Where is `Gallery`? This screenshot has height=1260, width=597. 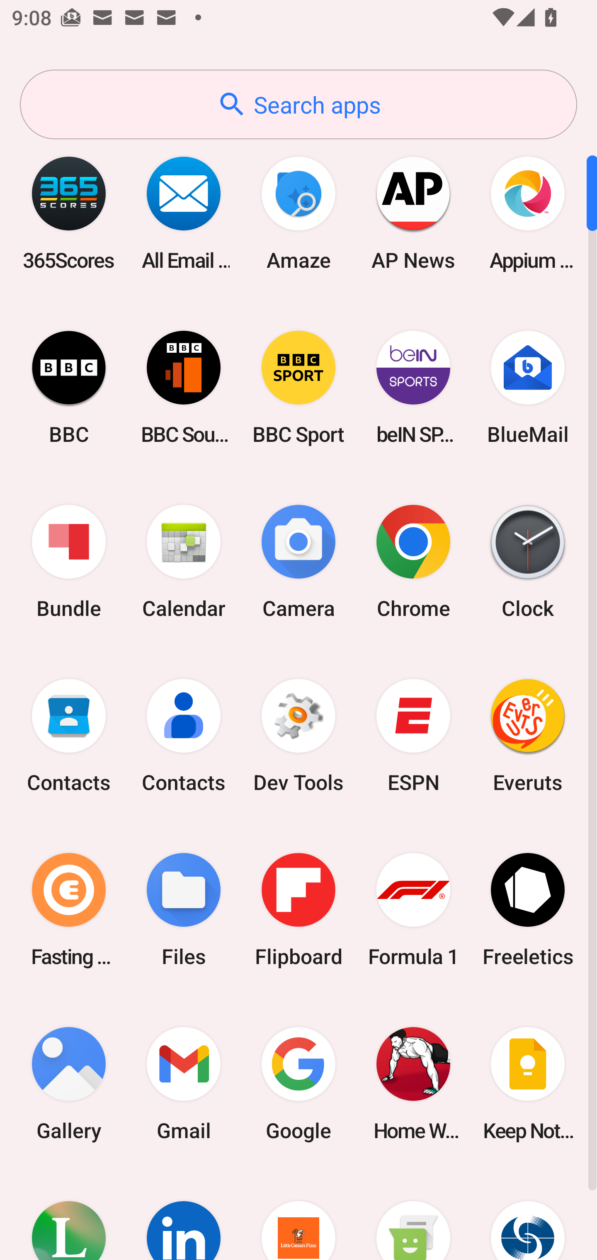 Gallery is located at coordinates (69, 1083).